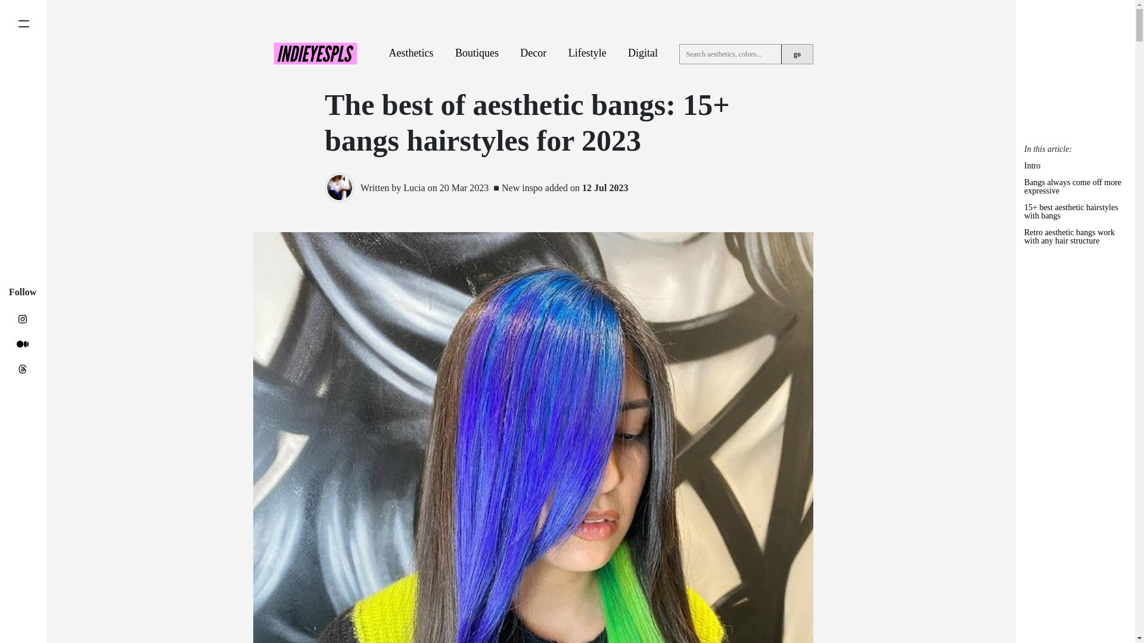  I want to click on Decor, so click(533, 52).